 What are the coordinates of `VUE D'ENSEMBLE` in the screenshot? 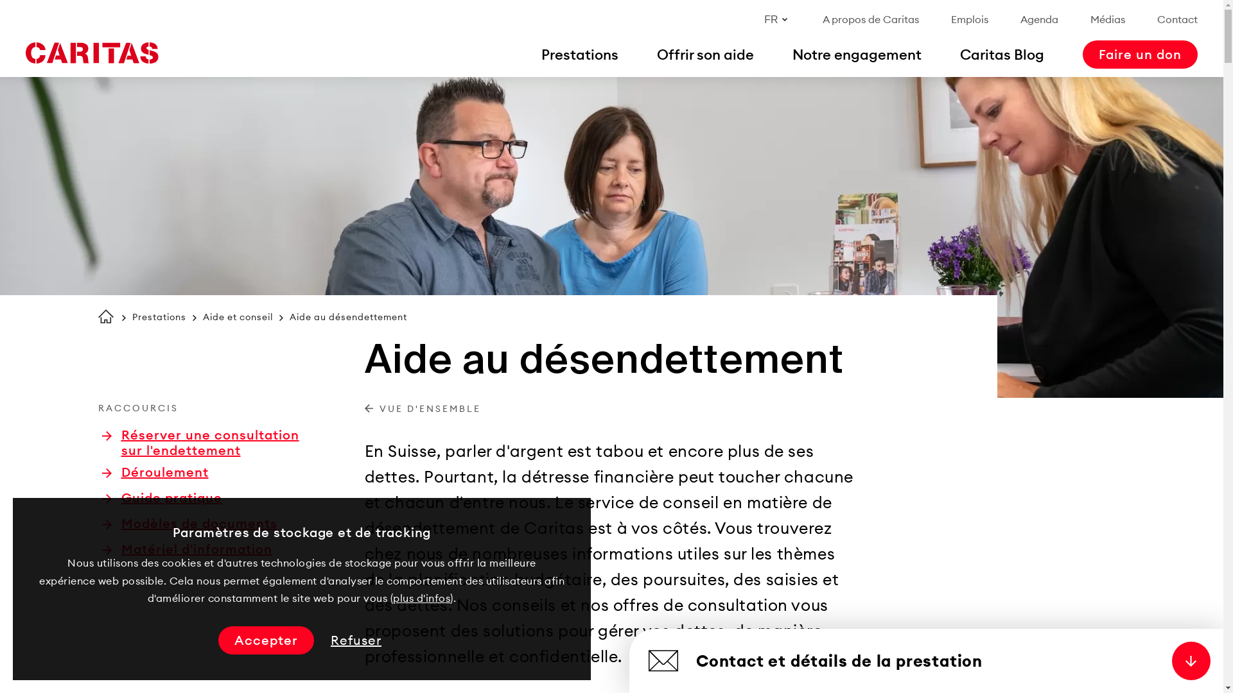 It's located at (423, 409).